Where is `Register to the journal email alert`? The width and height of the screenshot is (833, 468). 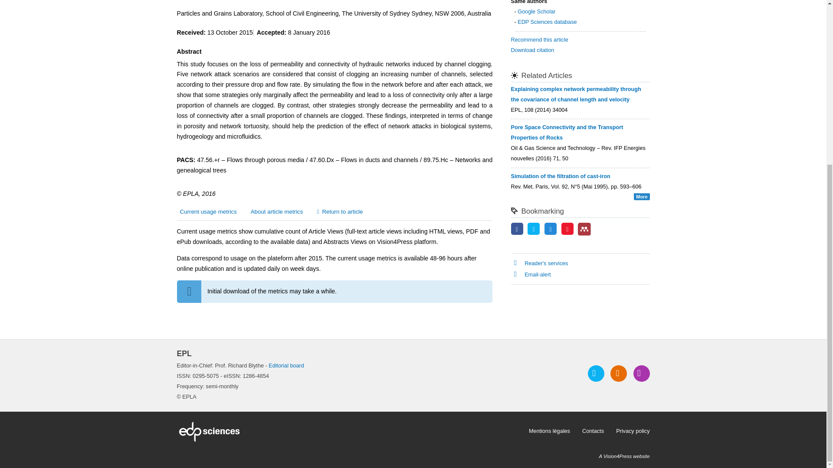
Register to the journal email alert is located at coordinates (641, 374).